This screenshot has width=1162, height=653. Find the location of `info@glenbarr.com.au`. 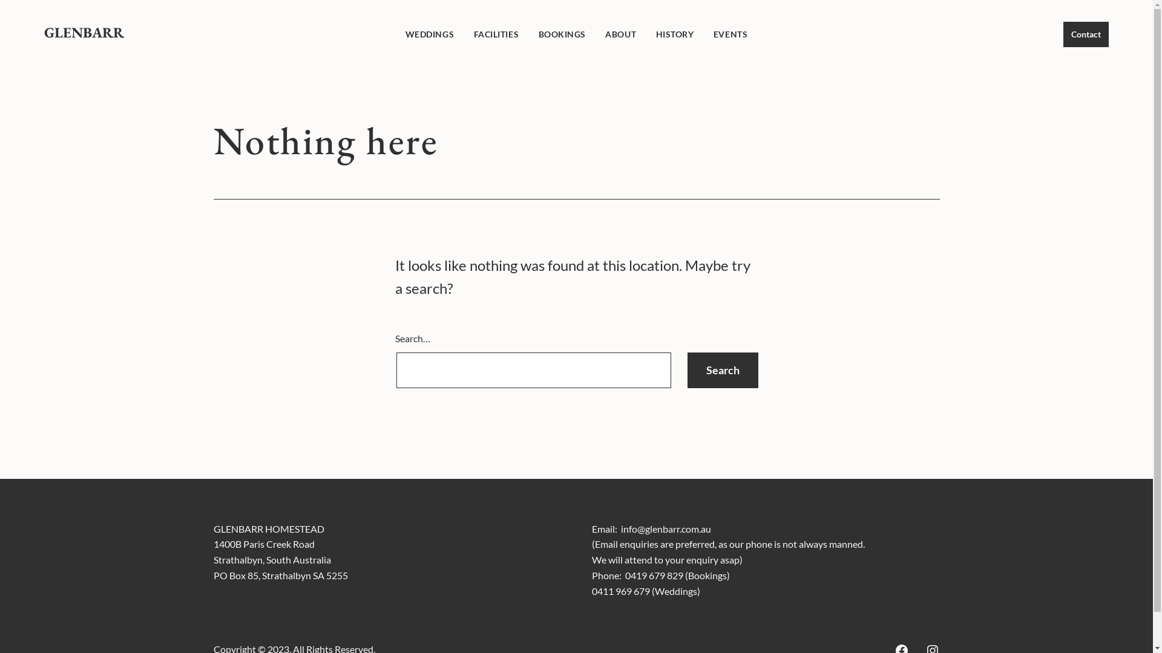

info@glenbarr.com.au is located at coordinates (666, 528).